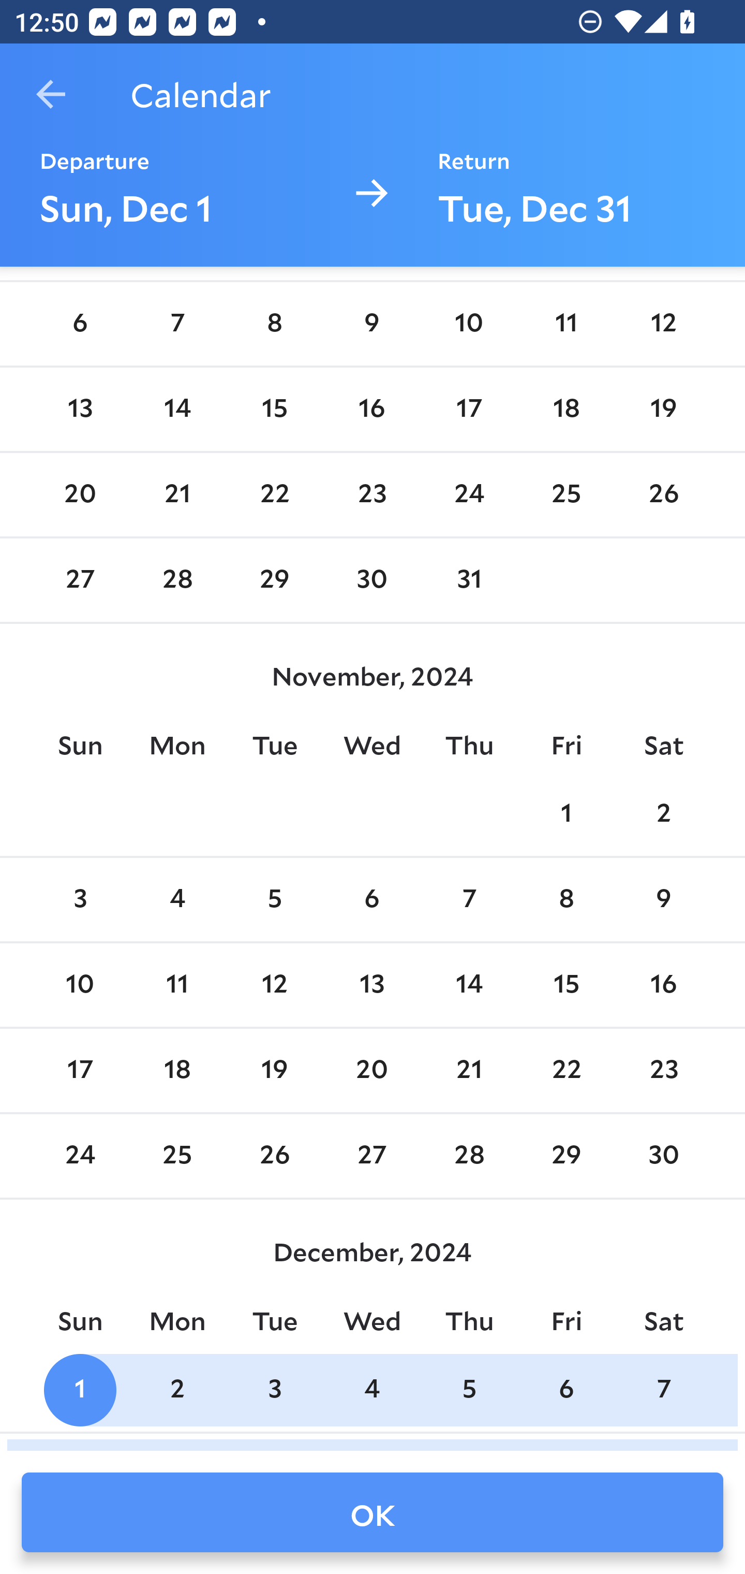 The image size is (745, 1574). What do you see at coordinates (469, 900) in the screenshot?
I see `7` at bounding box center [469, 900].